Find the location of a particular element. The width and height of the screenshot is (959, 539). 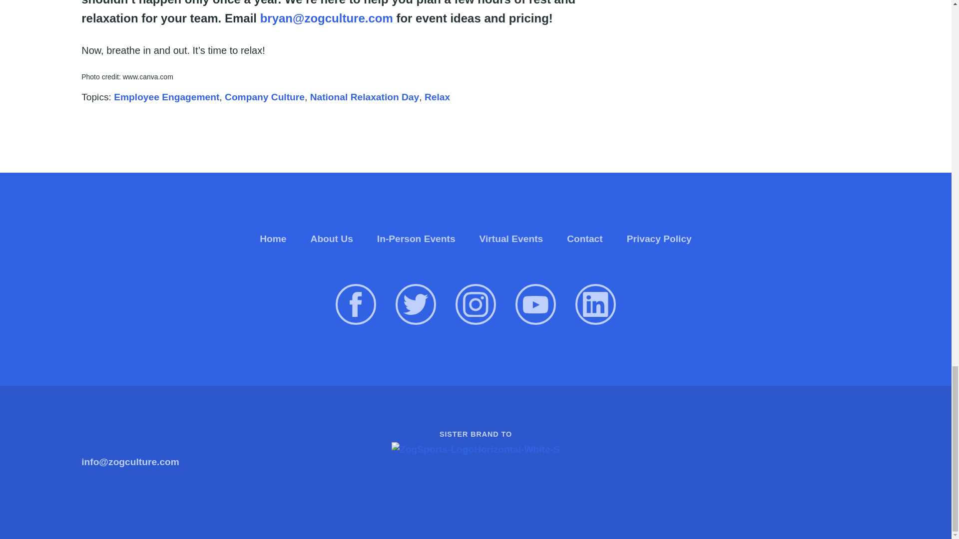

Employee Engagement is located at coordinates (167, 97).